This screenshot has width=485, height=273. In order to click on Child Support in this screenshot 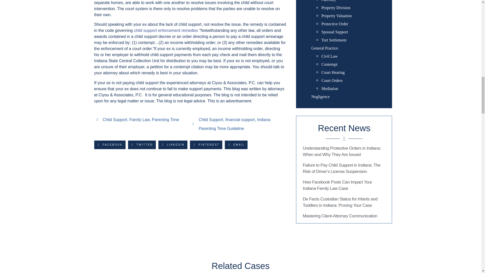, I will do `click(211, 120)`.